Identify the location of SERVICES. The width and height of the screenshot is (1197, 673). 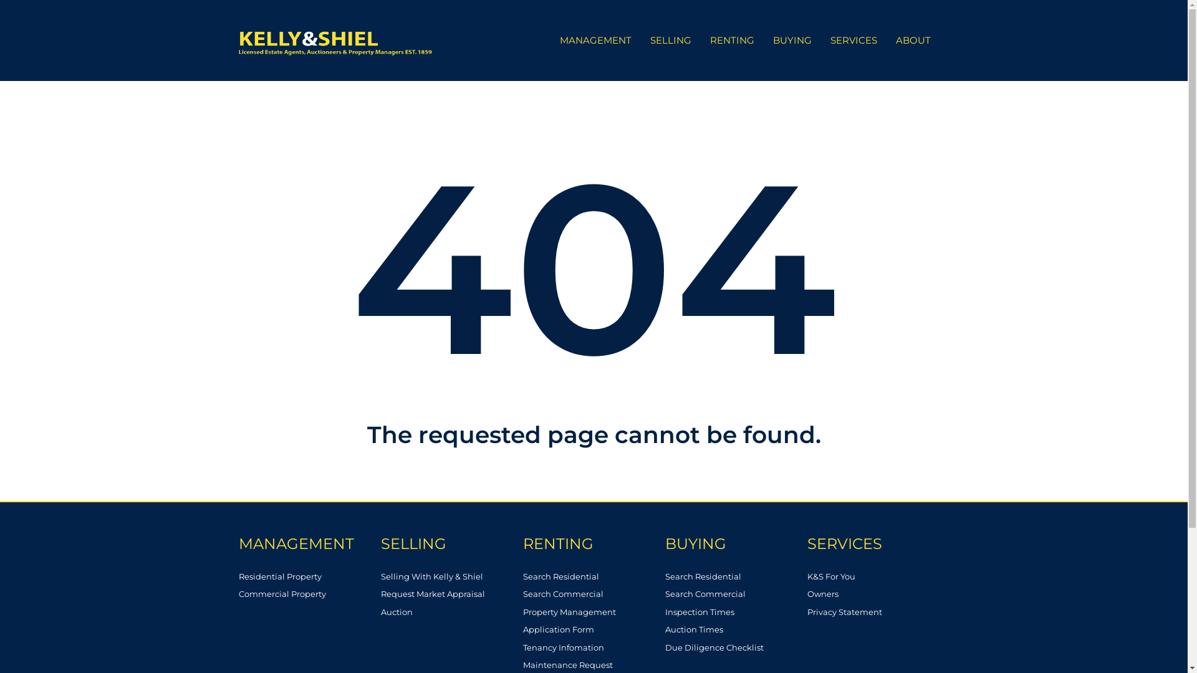
(878, 544).